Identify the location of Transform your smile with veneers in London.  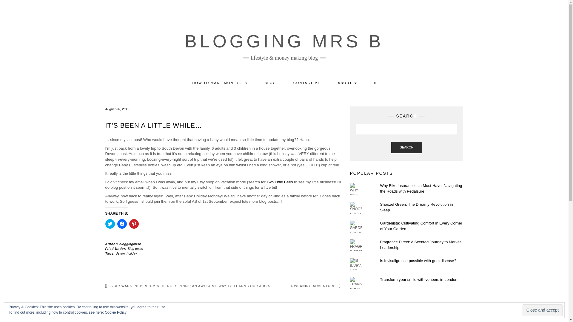
(419, 279).